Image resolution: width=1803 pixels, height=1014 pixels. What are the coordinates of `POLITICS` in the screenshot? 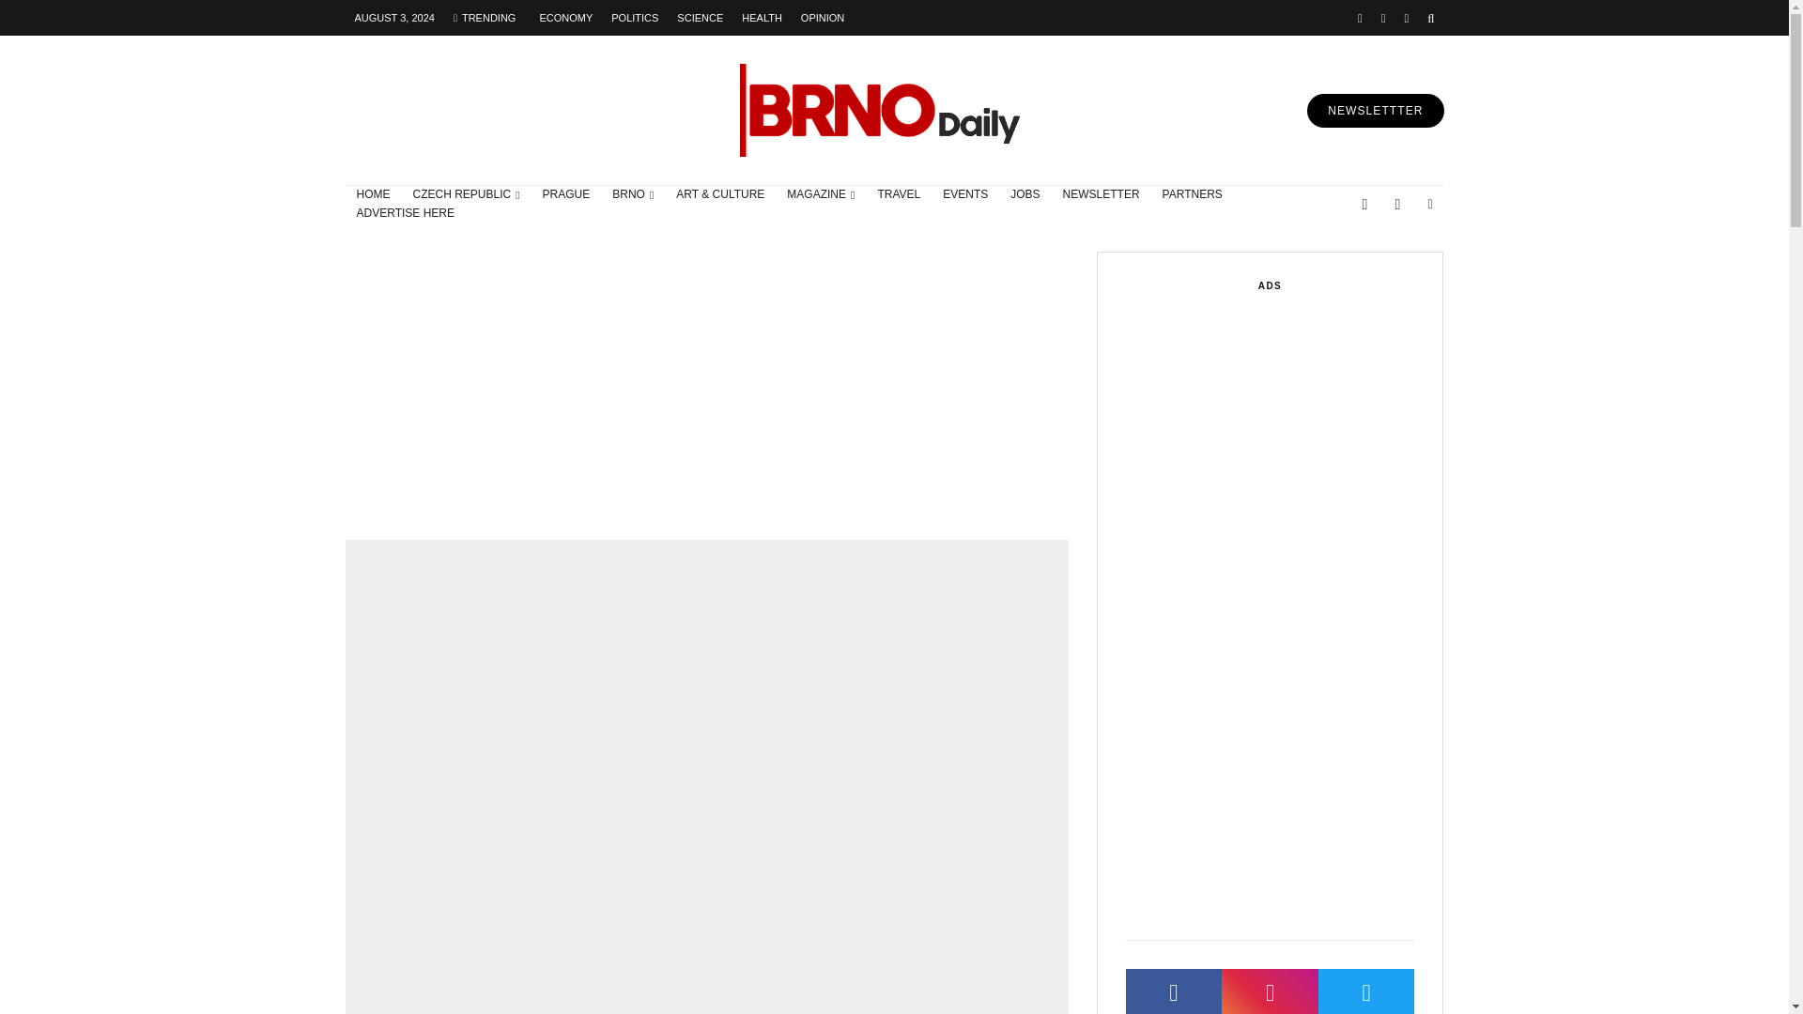 It's located at (635, 17).